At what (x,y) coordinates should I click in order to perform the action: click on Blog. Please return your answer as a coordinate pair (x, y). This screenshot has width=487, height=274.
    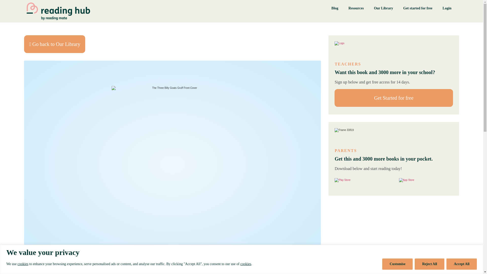
    Looking at the image, I should click on (335, 8).